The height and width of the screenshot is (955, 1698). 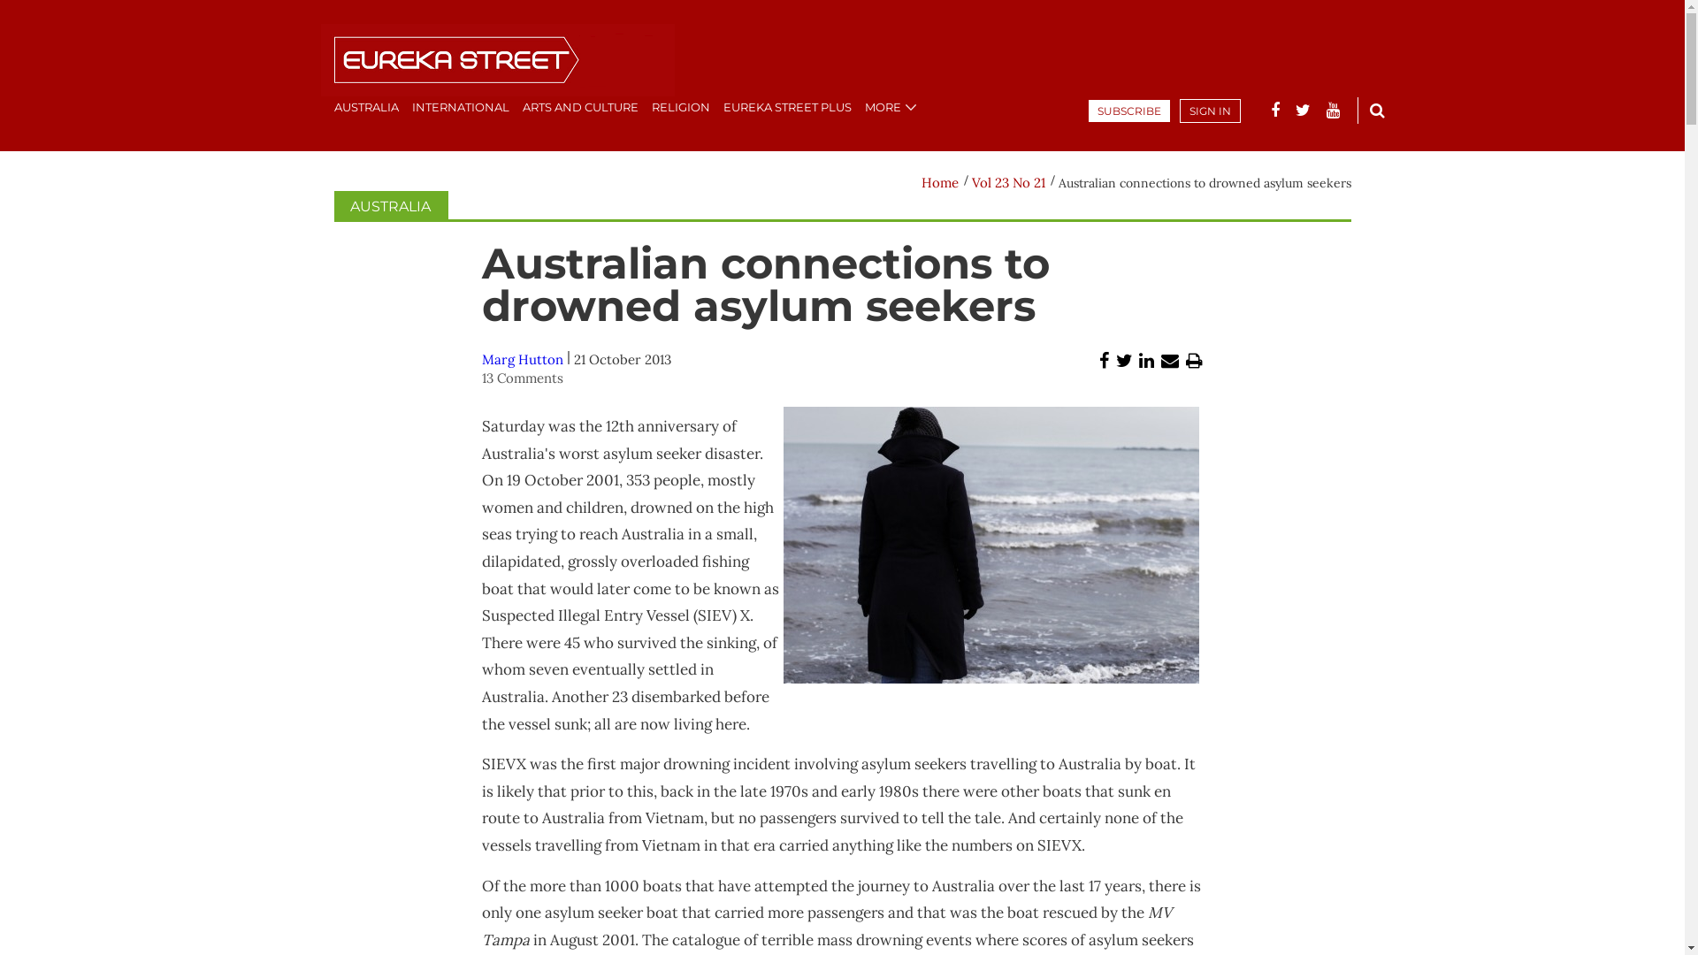 I want to click on Home, so click(x=940, y=182).